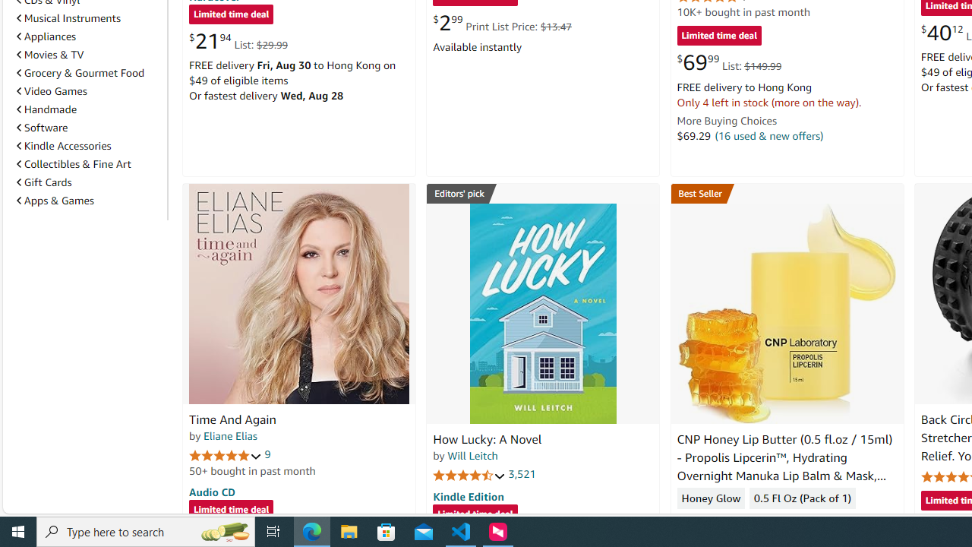 Image resolution: width=972 pixels, height=547 pixels. Describe the element at coordinates (80, 73) in the screenshot. I see `Grocery & Gourmet Food` at that location.